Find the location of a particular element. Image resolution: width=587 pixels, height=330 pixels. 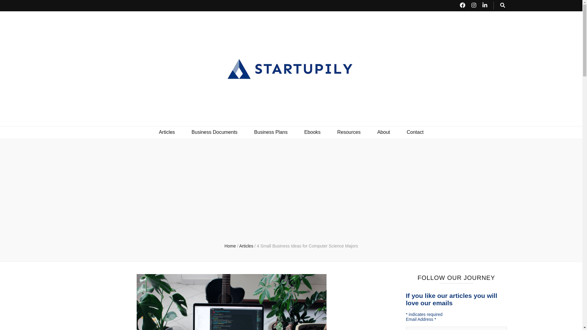

Articles is located at coordinates (167, 133).